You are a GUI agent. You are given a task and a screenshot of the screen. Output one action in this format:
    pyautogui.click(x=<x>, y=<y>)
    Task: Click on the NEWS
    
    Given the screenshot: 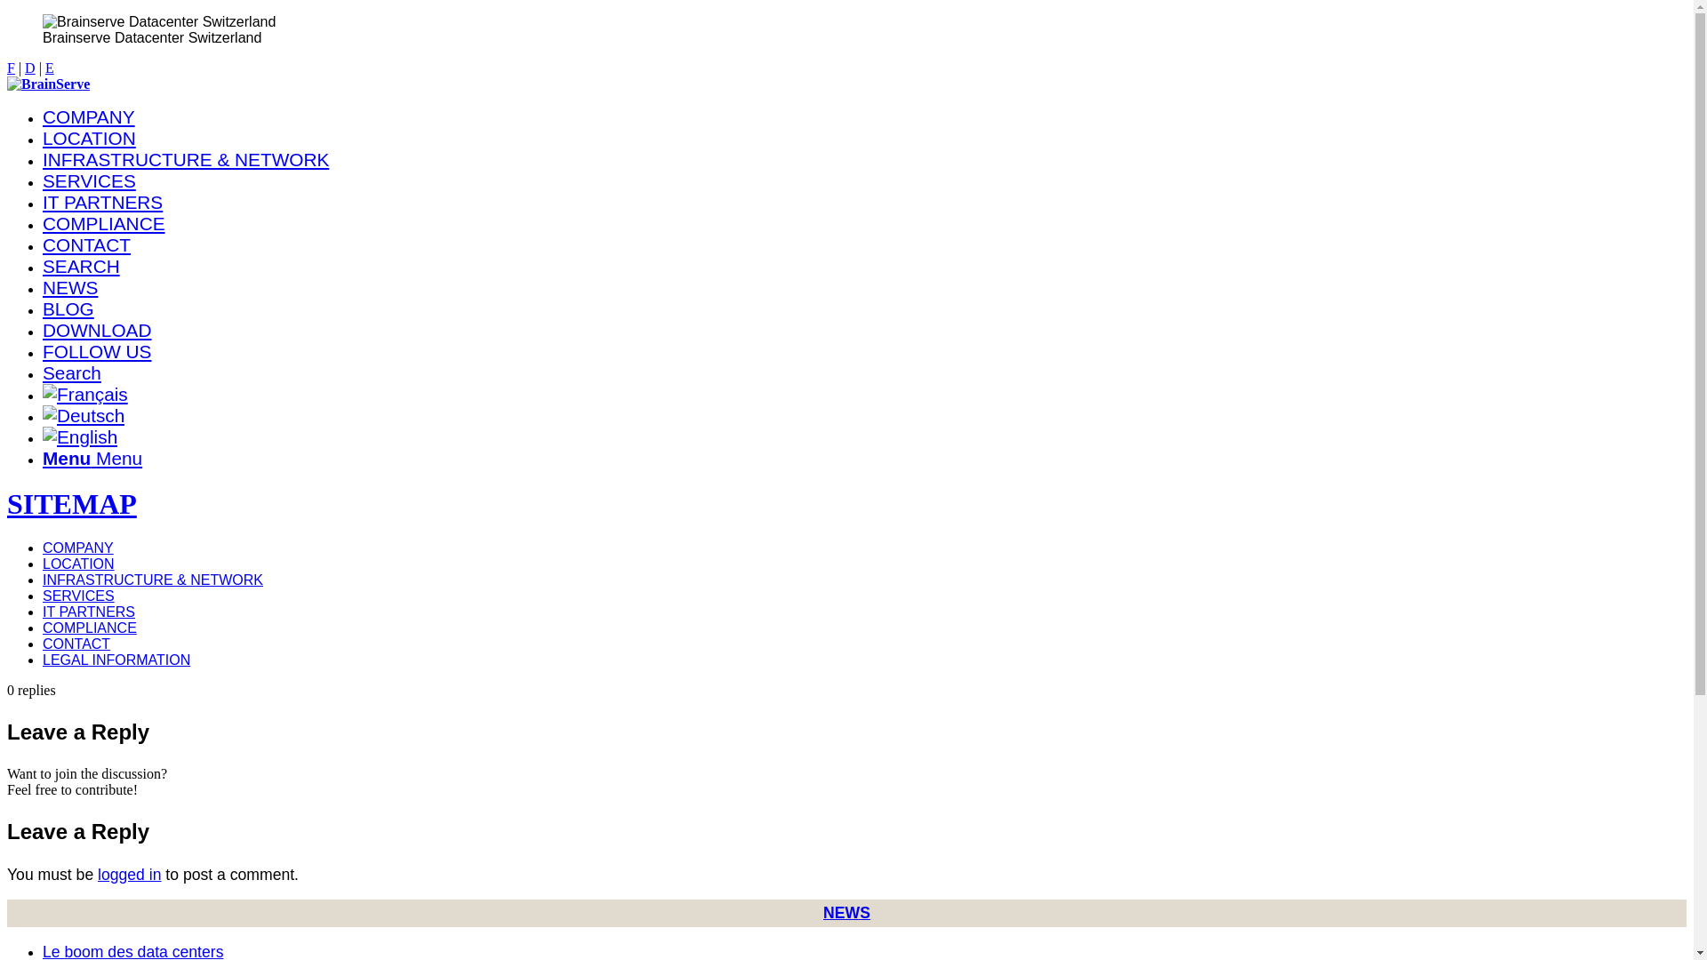 What is the action you would take?
    pyautogui.click(x=70, y=287)
    